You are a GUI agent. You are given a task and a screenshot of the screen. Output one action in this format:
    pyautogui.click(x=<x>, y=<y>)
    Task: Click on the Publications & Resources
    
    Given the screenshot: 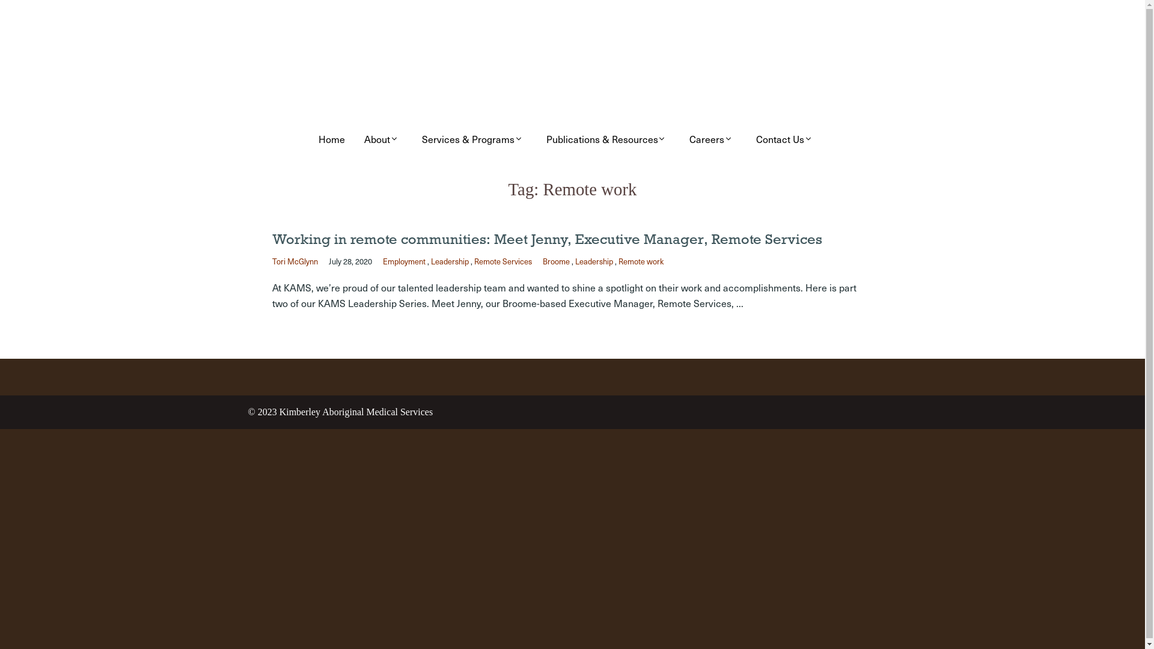 What is the action you would take?
    pyautogui.click(x=608, y=139)
    